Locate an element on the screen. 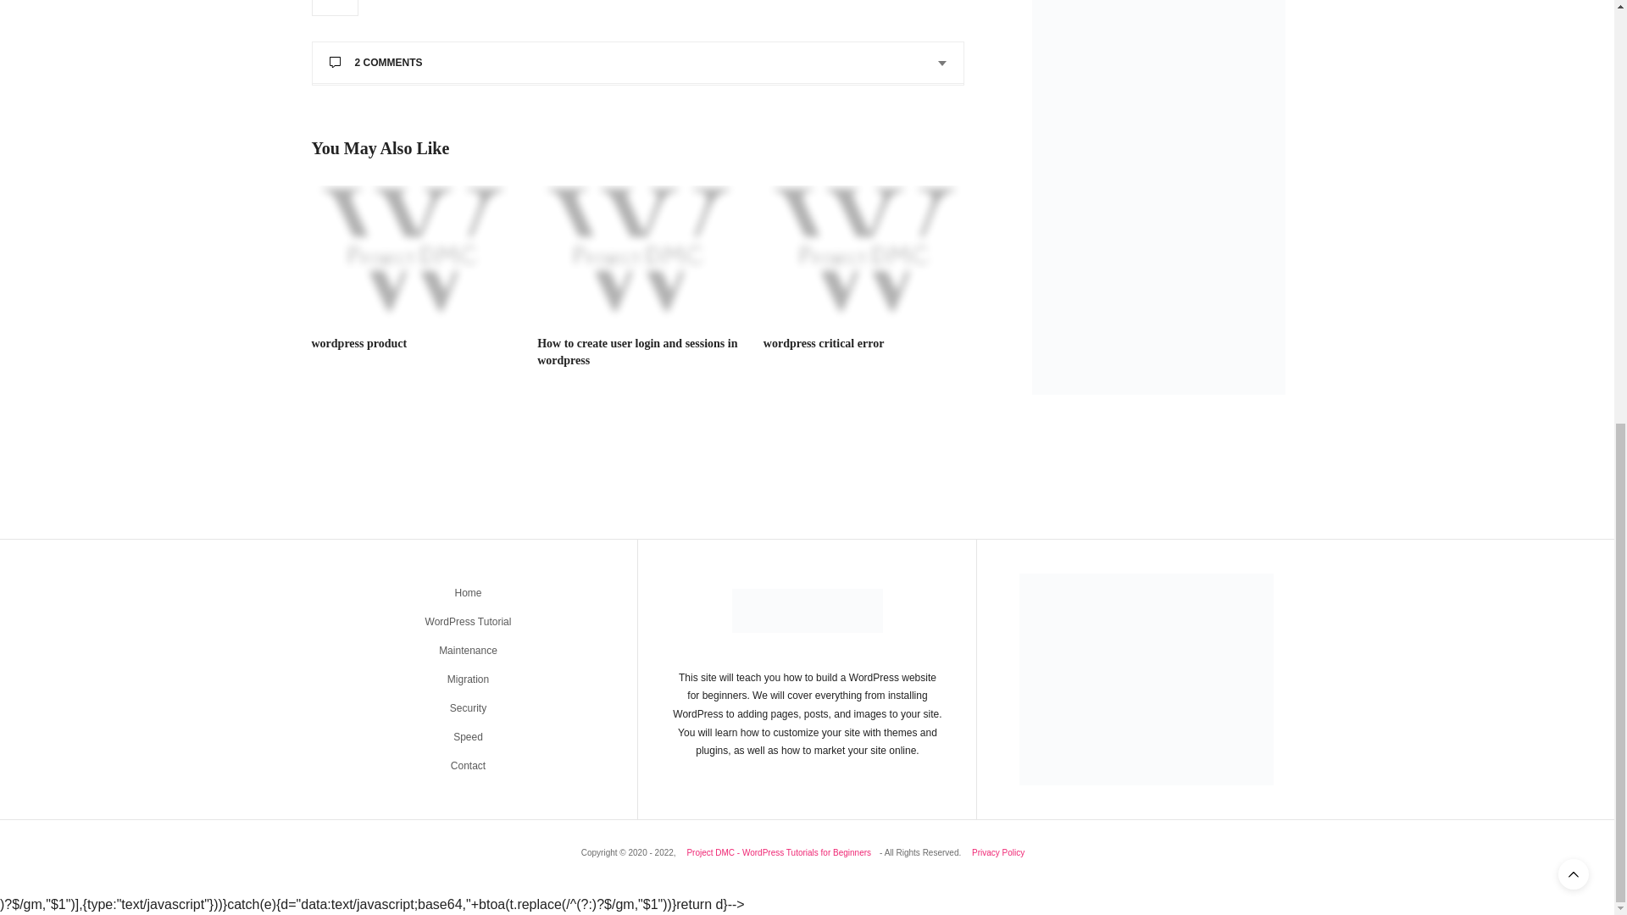 The width and height of the screenshot is (1627, 915). wordpress critical error is located at coordinates (824, 343).